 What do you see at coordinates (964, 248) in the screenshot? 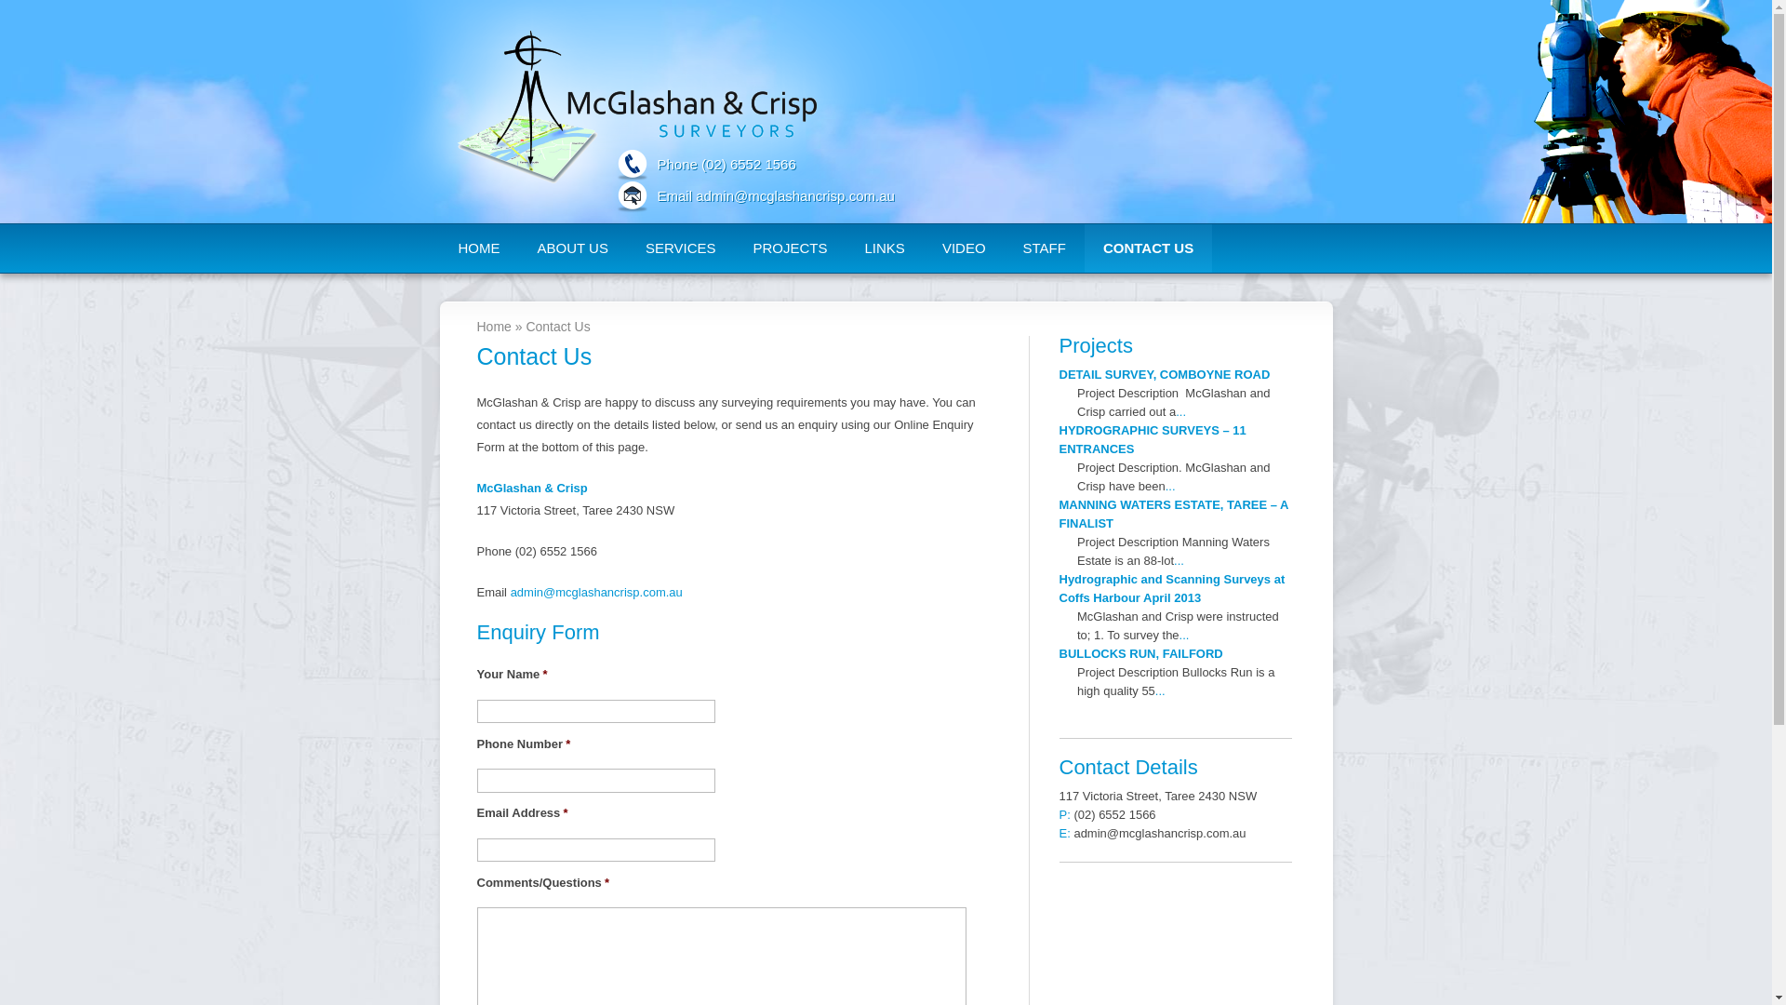
I see `VIDEO` at bounding box center [964, 248].